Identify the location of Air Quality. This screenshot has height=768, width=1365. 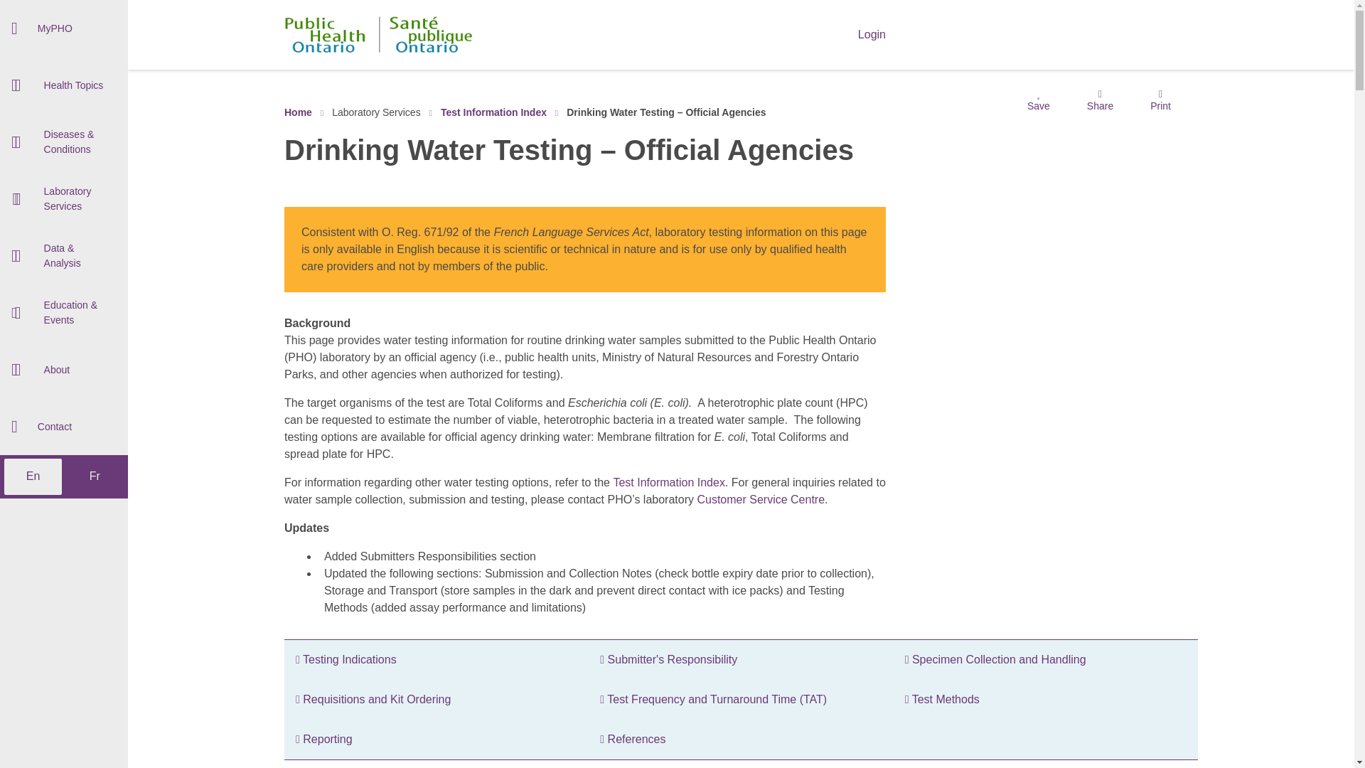
(64, 88).